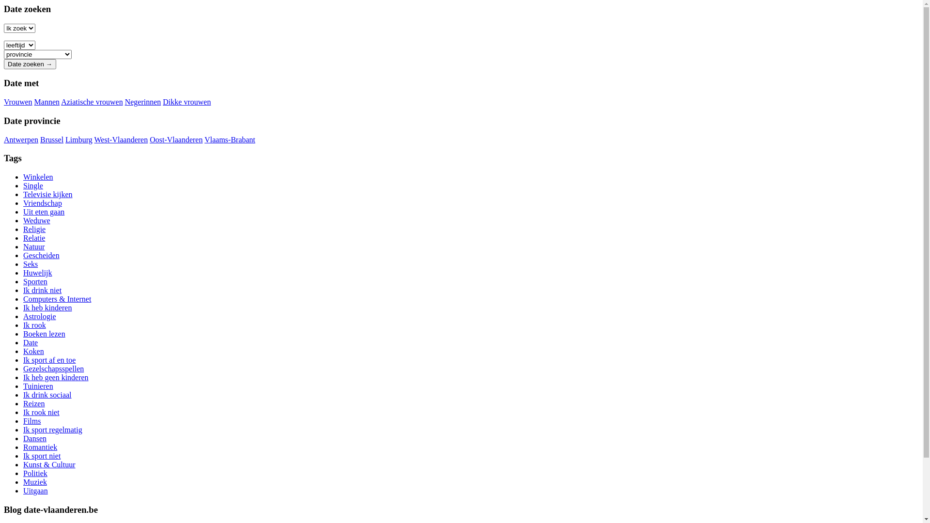  Describe the element at coordinates (41, 256) in the screenshot. I see `Gescheiden` at that location.